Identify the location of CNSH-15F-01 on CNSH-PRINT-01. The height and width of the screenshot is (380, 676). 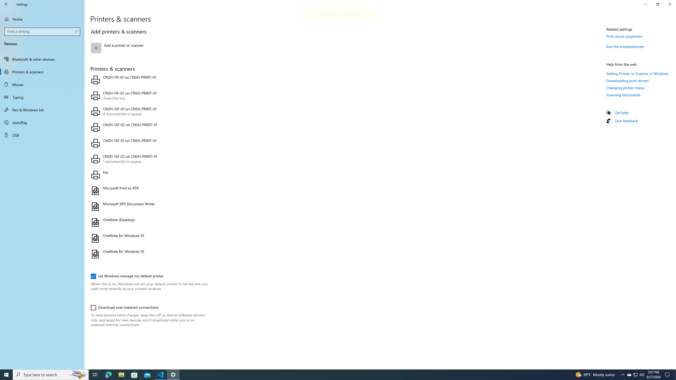
(148, 143).